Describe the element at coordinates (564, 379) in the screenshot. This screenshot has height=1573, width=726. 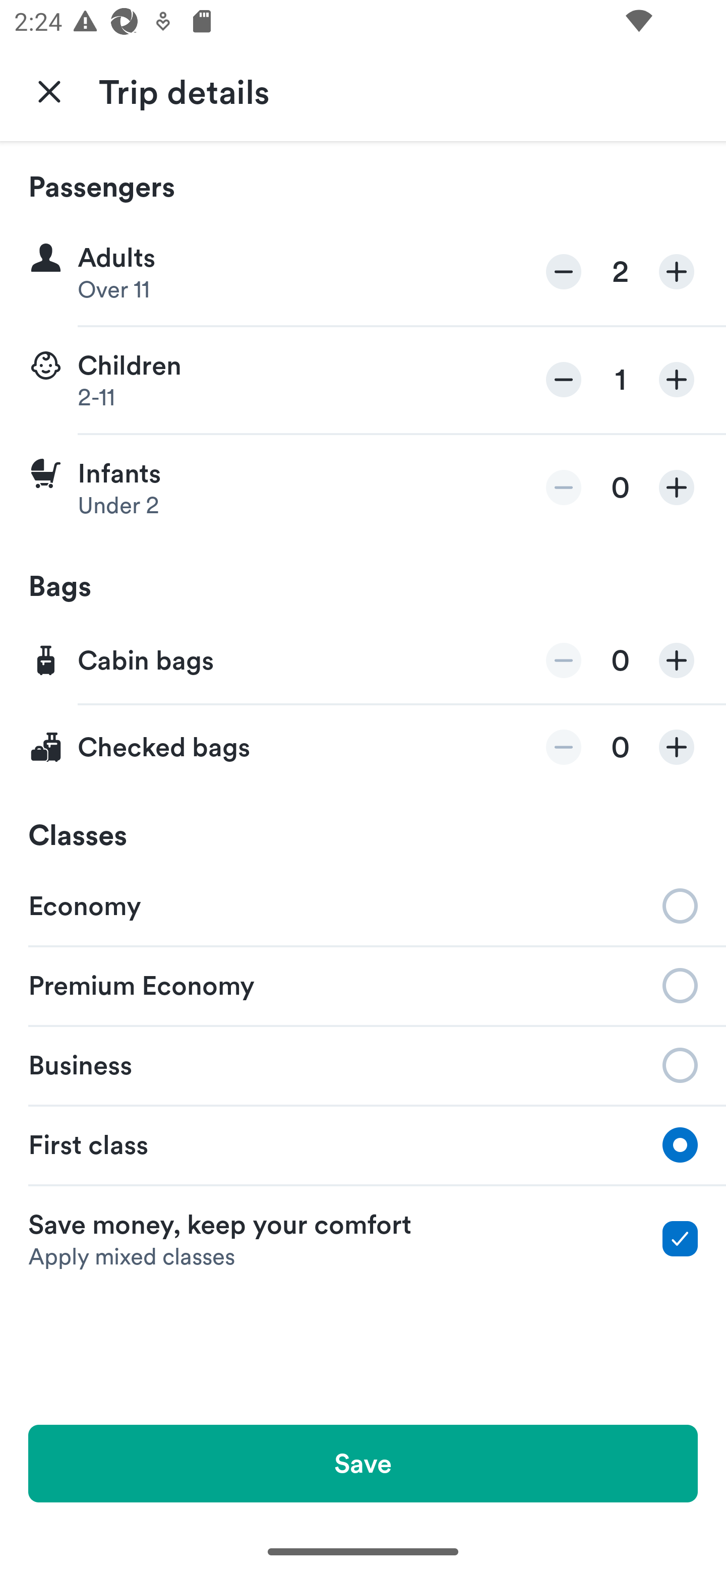
I see `Remove` at that location.